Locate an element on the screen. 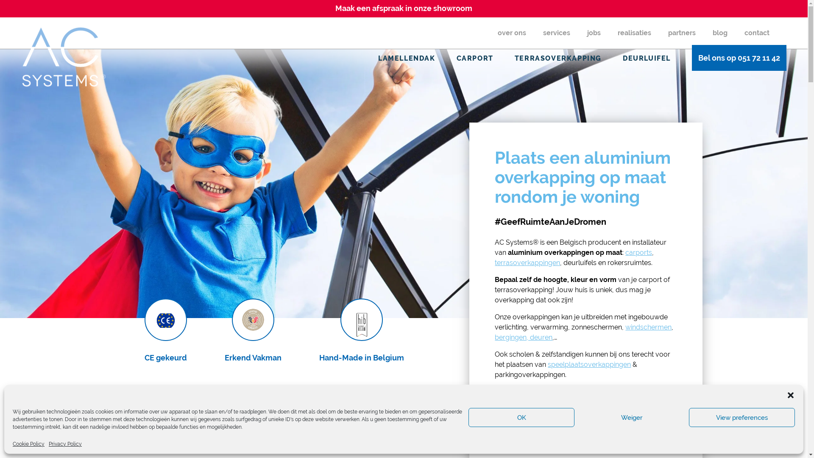 This screenshot has width=814, height=458. services is located at coordinates (557, 33).